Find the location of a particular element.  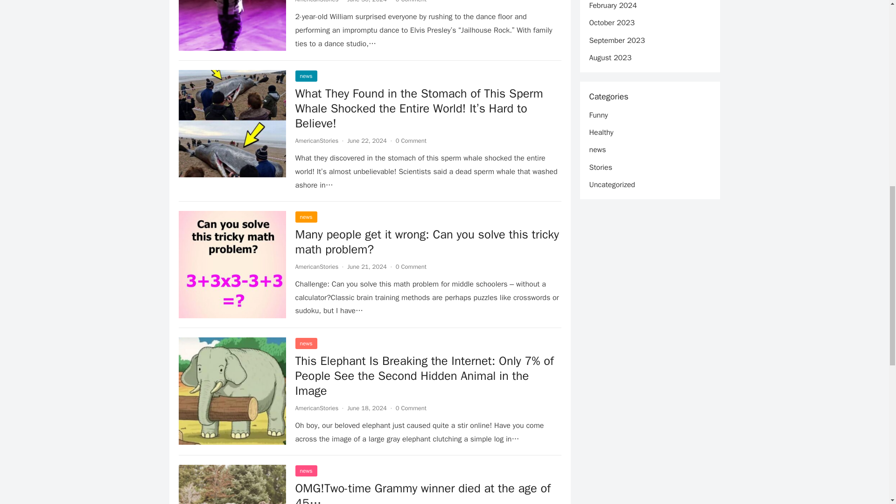

AmericanStories is located at coordinates (316, 266).